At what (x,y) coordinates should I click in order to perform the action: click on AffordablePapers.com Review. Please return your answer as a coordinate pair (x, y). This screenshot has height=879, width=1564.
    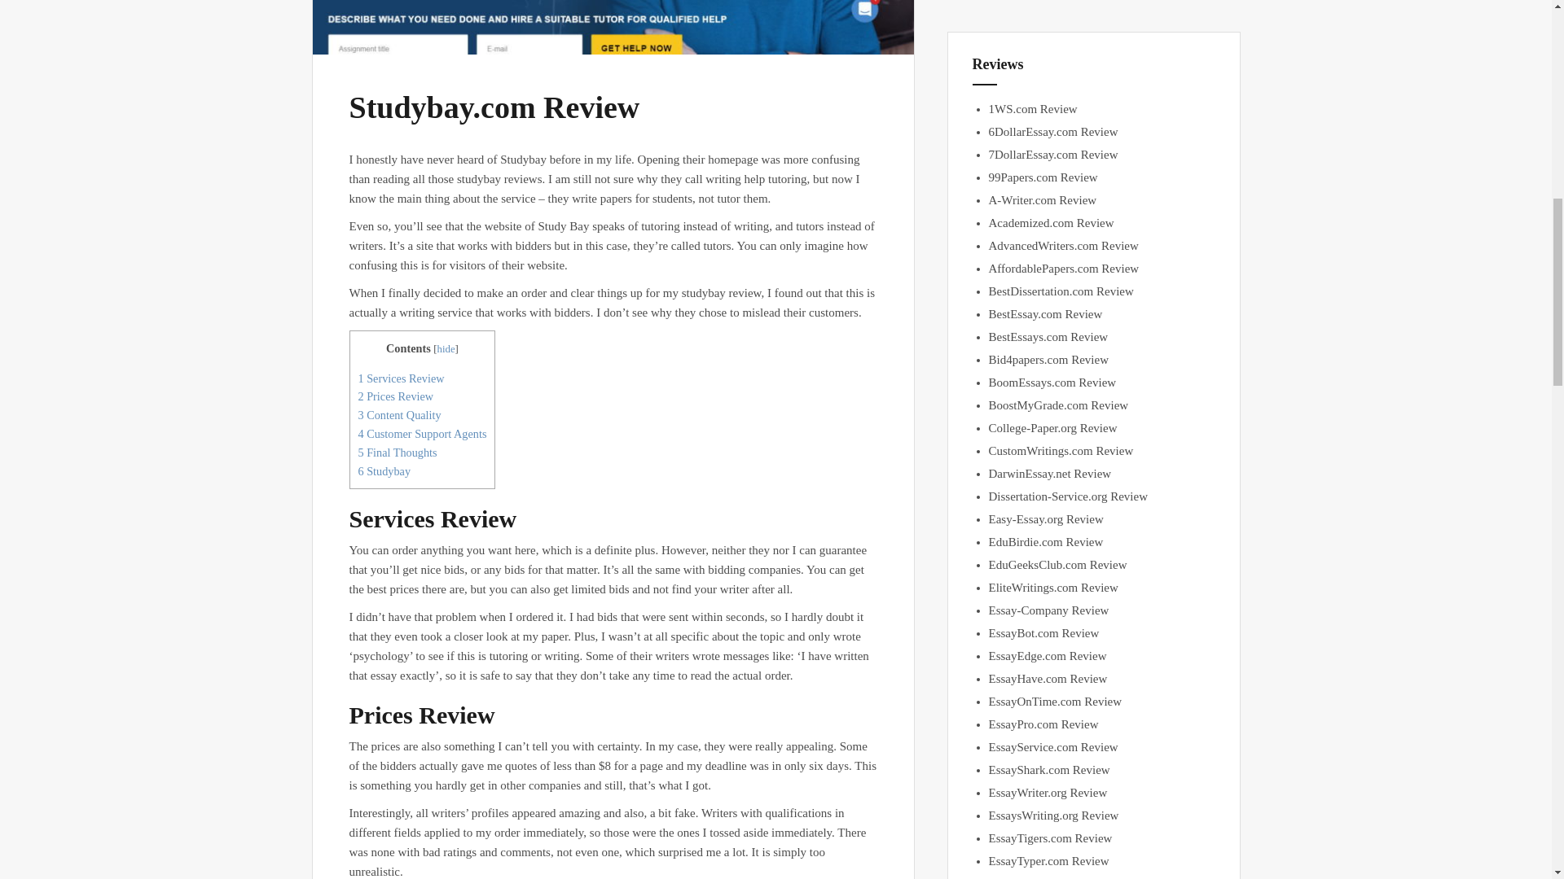
    Looking at the image, I should click on (1064, 269).